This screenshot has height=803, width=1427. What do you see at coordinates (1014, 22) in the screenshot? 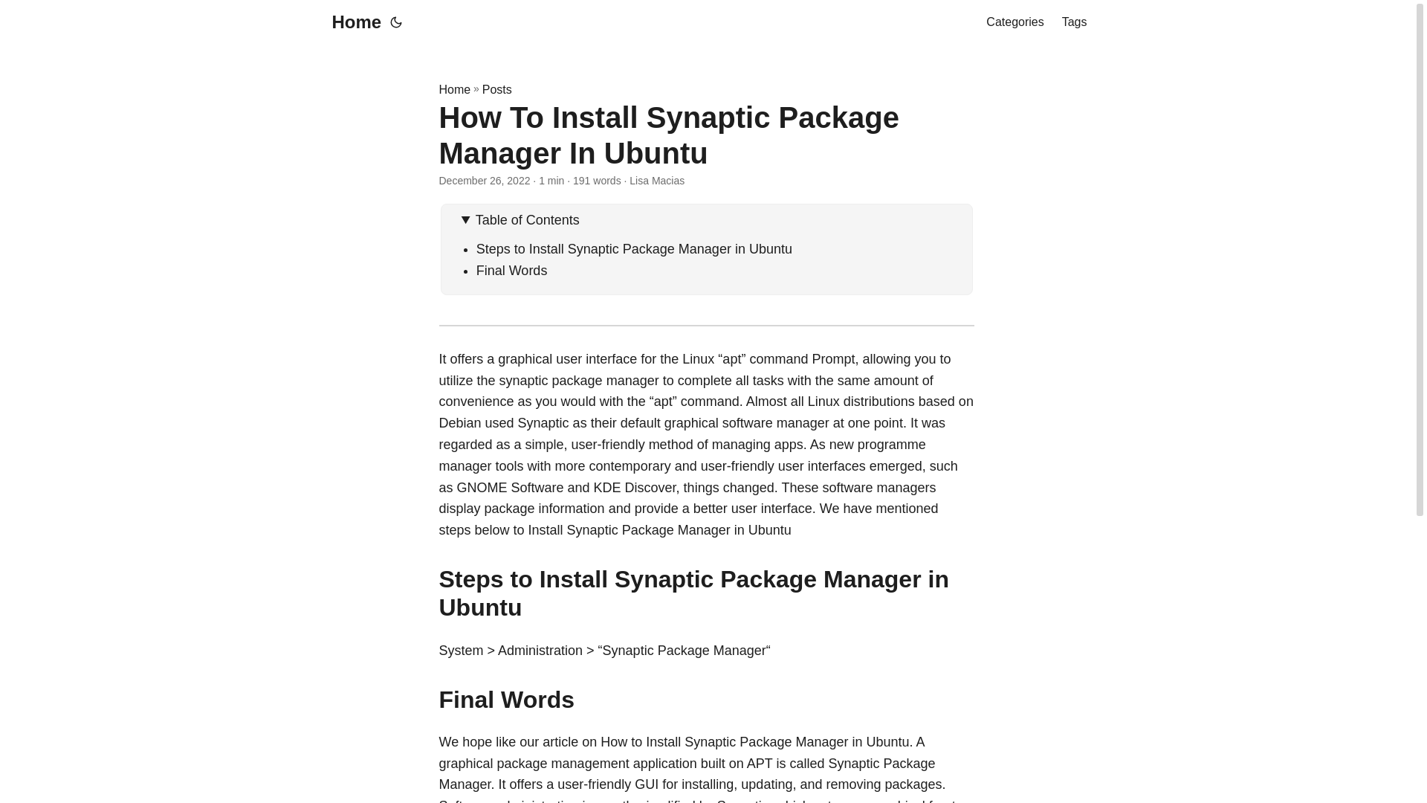
I see `Categories` at bounding box center [1014, 22].